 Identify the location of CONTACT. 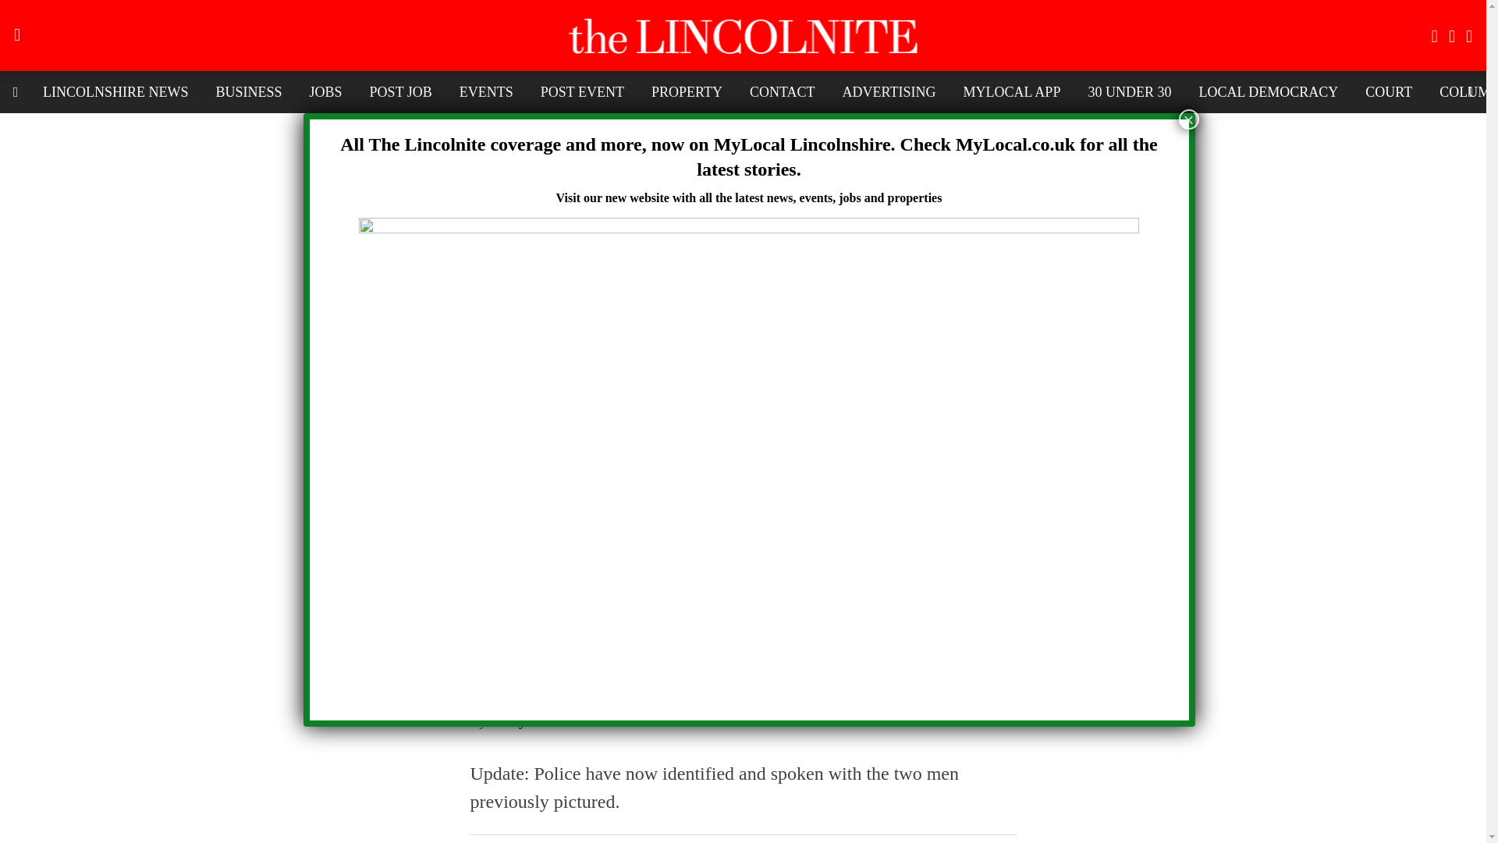
(782, 91).